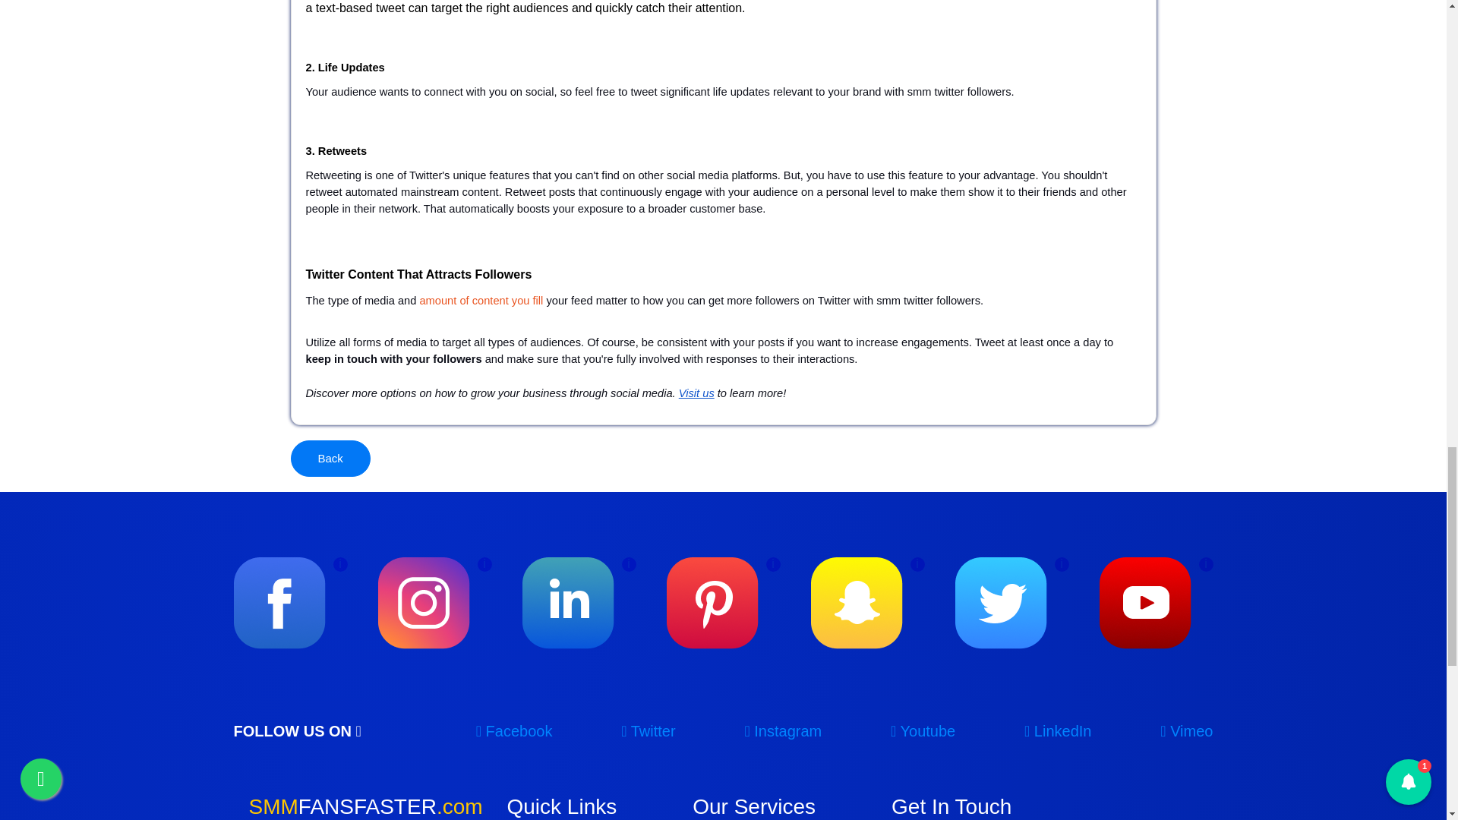  What do you see at coordinates (696, 392) in the screenshot?
I see `Visit us` at bounding box center [696, 392].